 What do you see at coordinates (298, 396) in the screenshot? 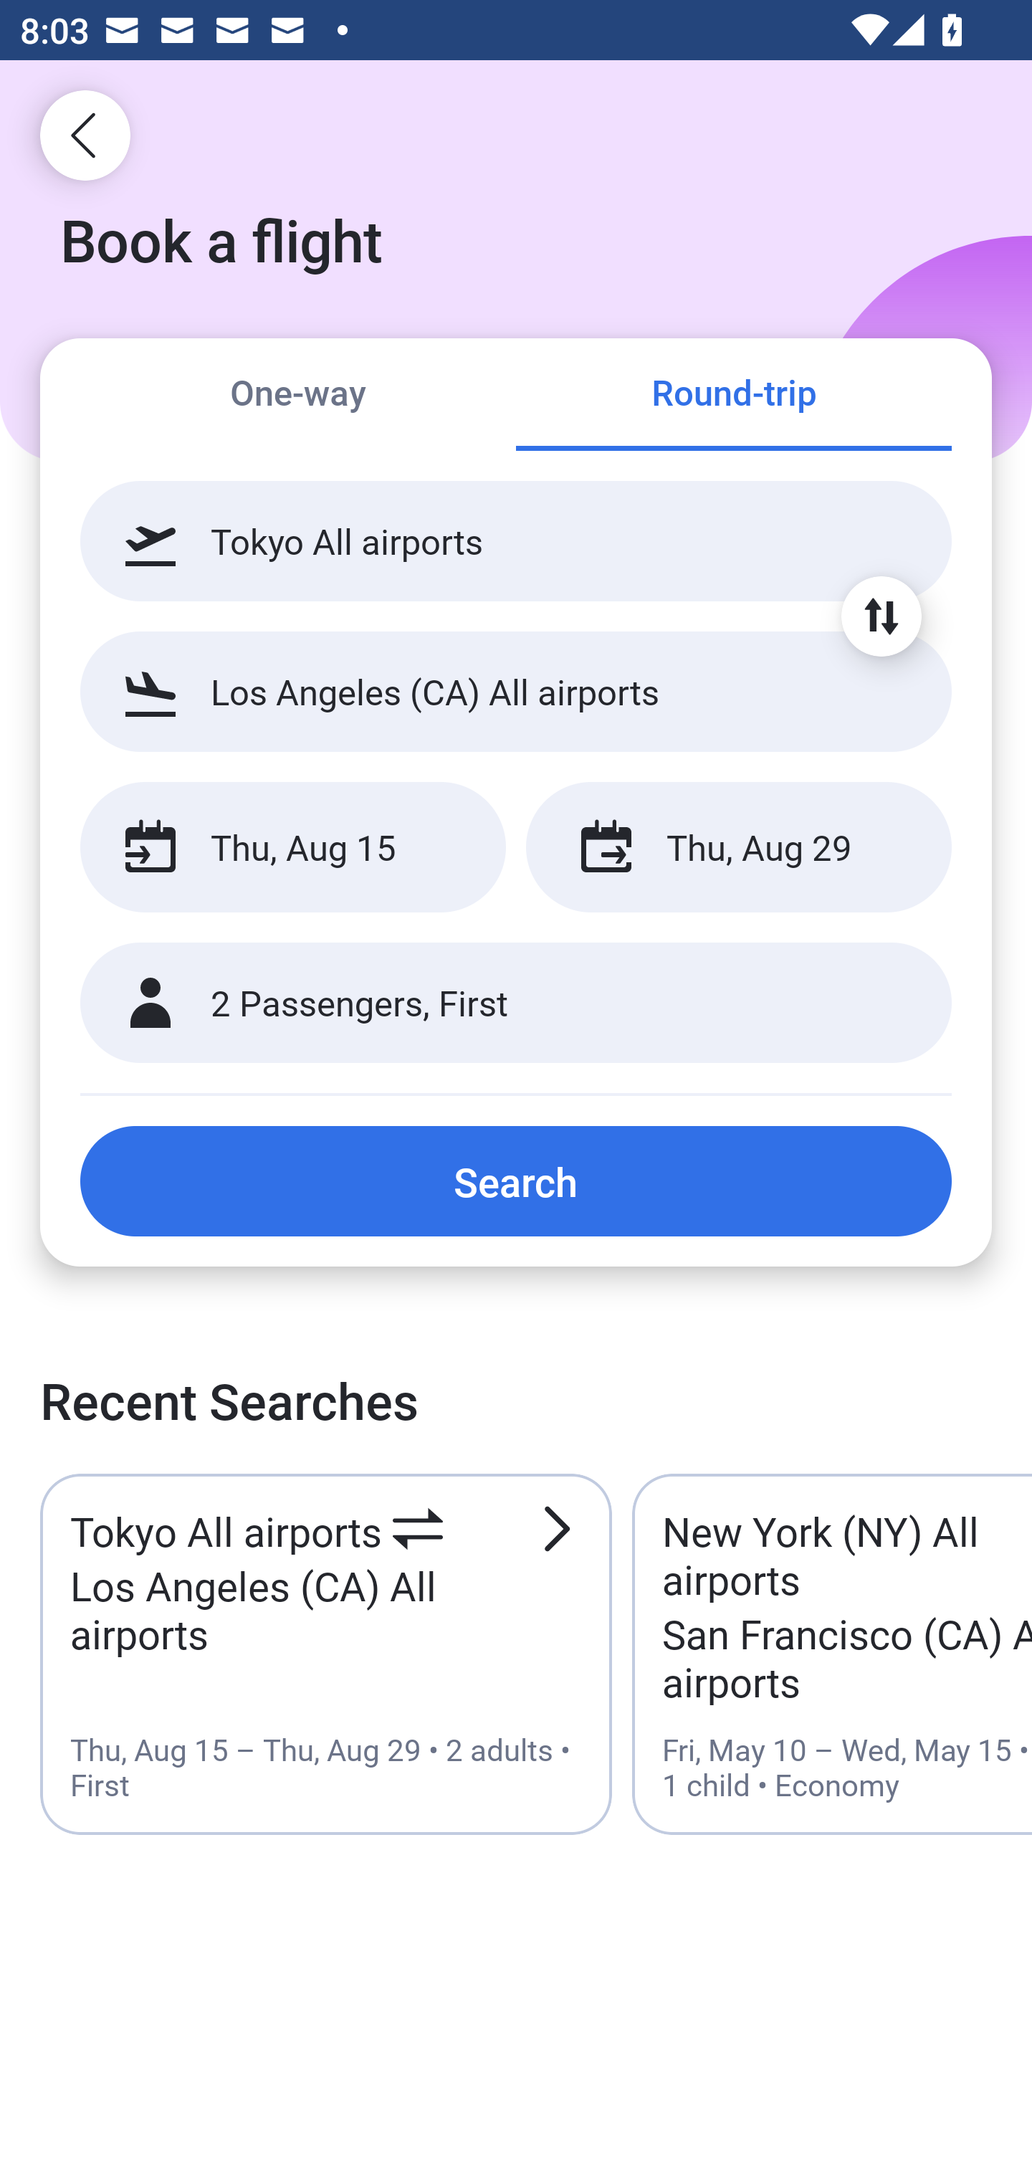
I see `One-way` at bounding box center [298, 396].